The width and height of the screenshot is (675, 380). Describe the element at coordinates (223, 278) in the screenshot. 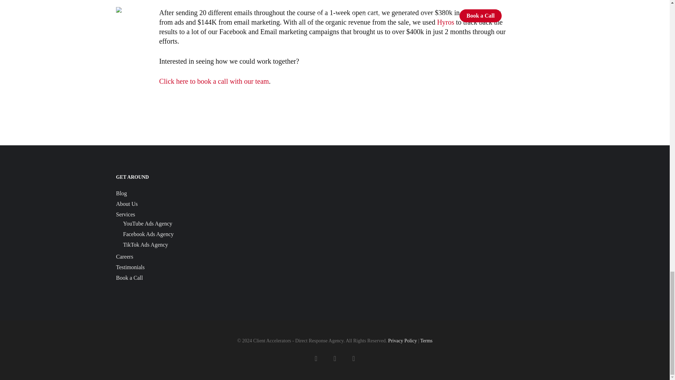

I see `Book a Call` at that location.